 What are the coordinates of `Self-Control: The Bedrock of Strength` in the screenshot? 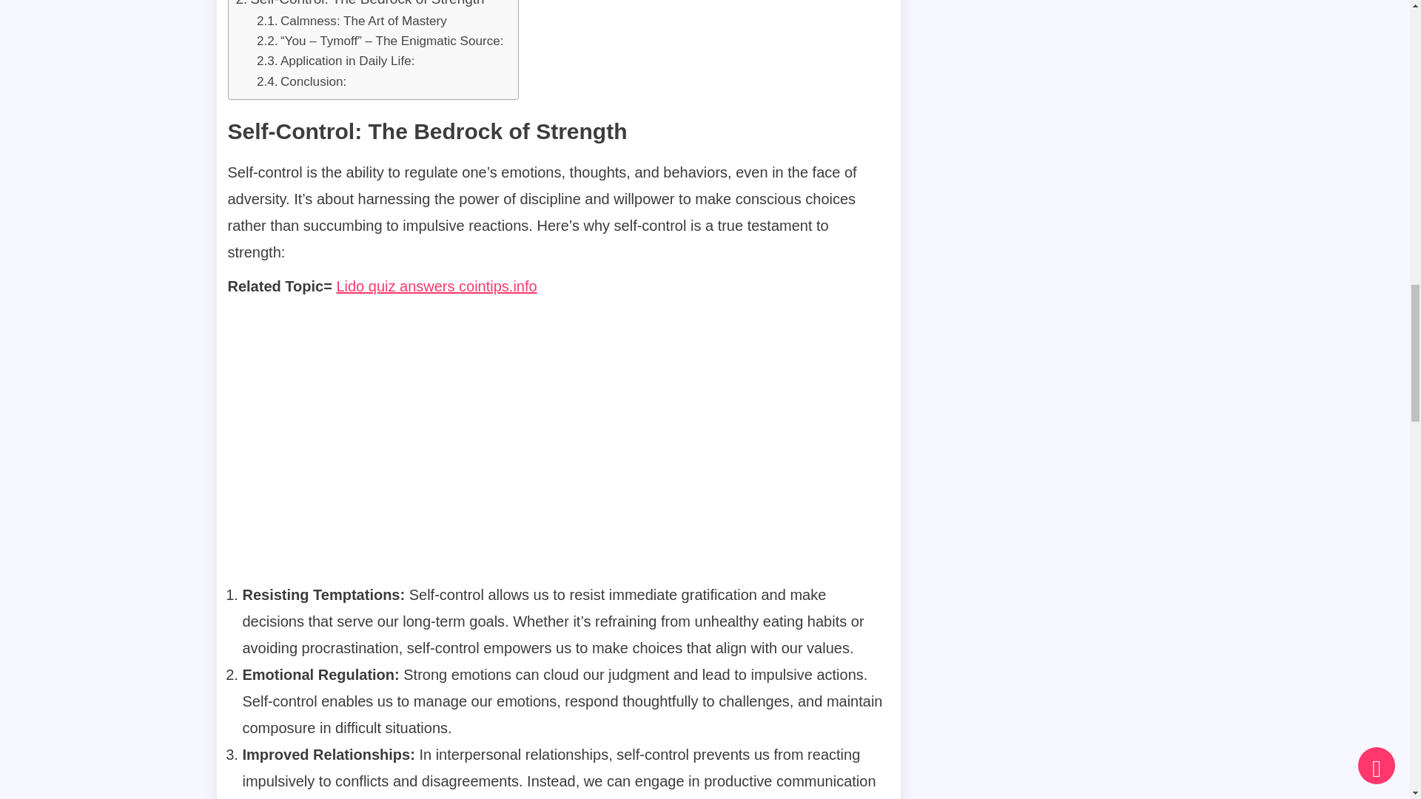 It's located at (360, 5).